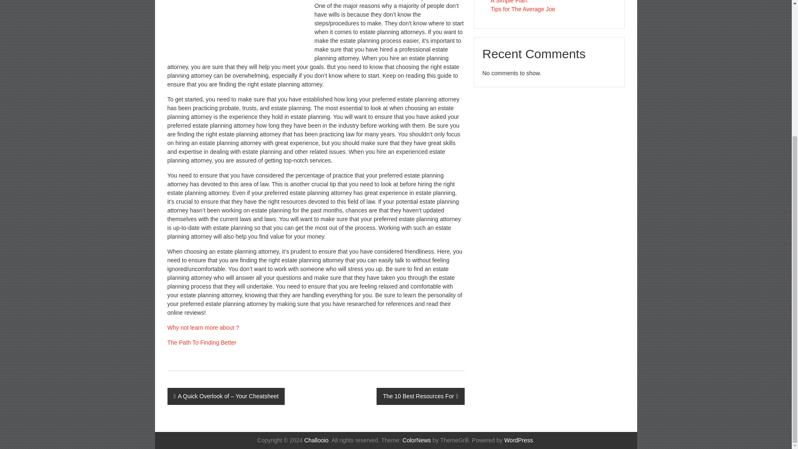 This screenshot has height=449, width=798. Describe the element at coordinates (421, 397) in the screenshot. I see `The 10 Best Resources For` at that location.